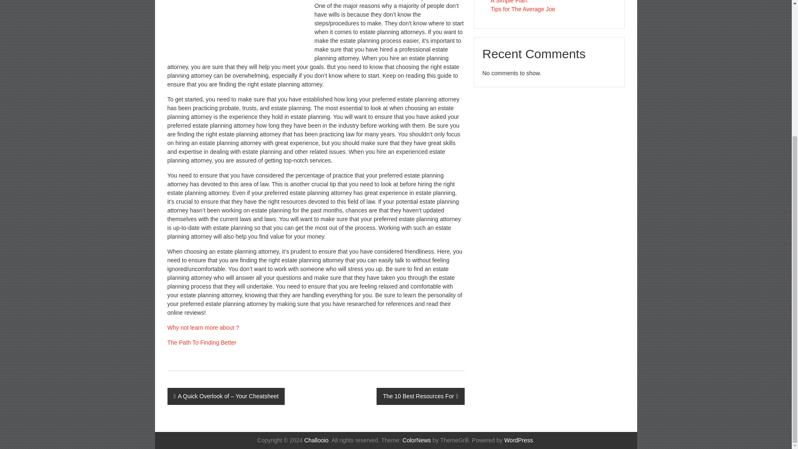 This screenshot has height=449, width=798. Describe the element at coordinates (421, 397) in the screenshot. I see `The 10 Best Resources For` at that location.